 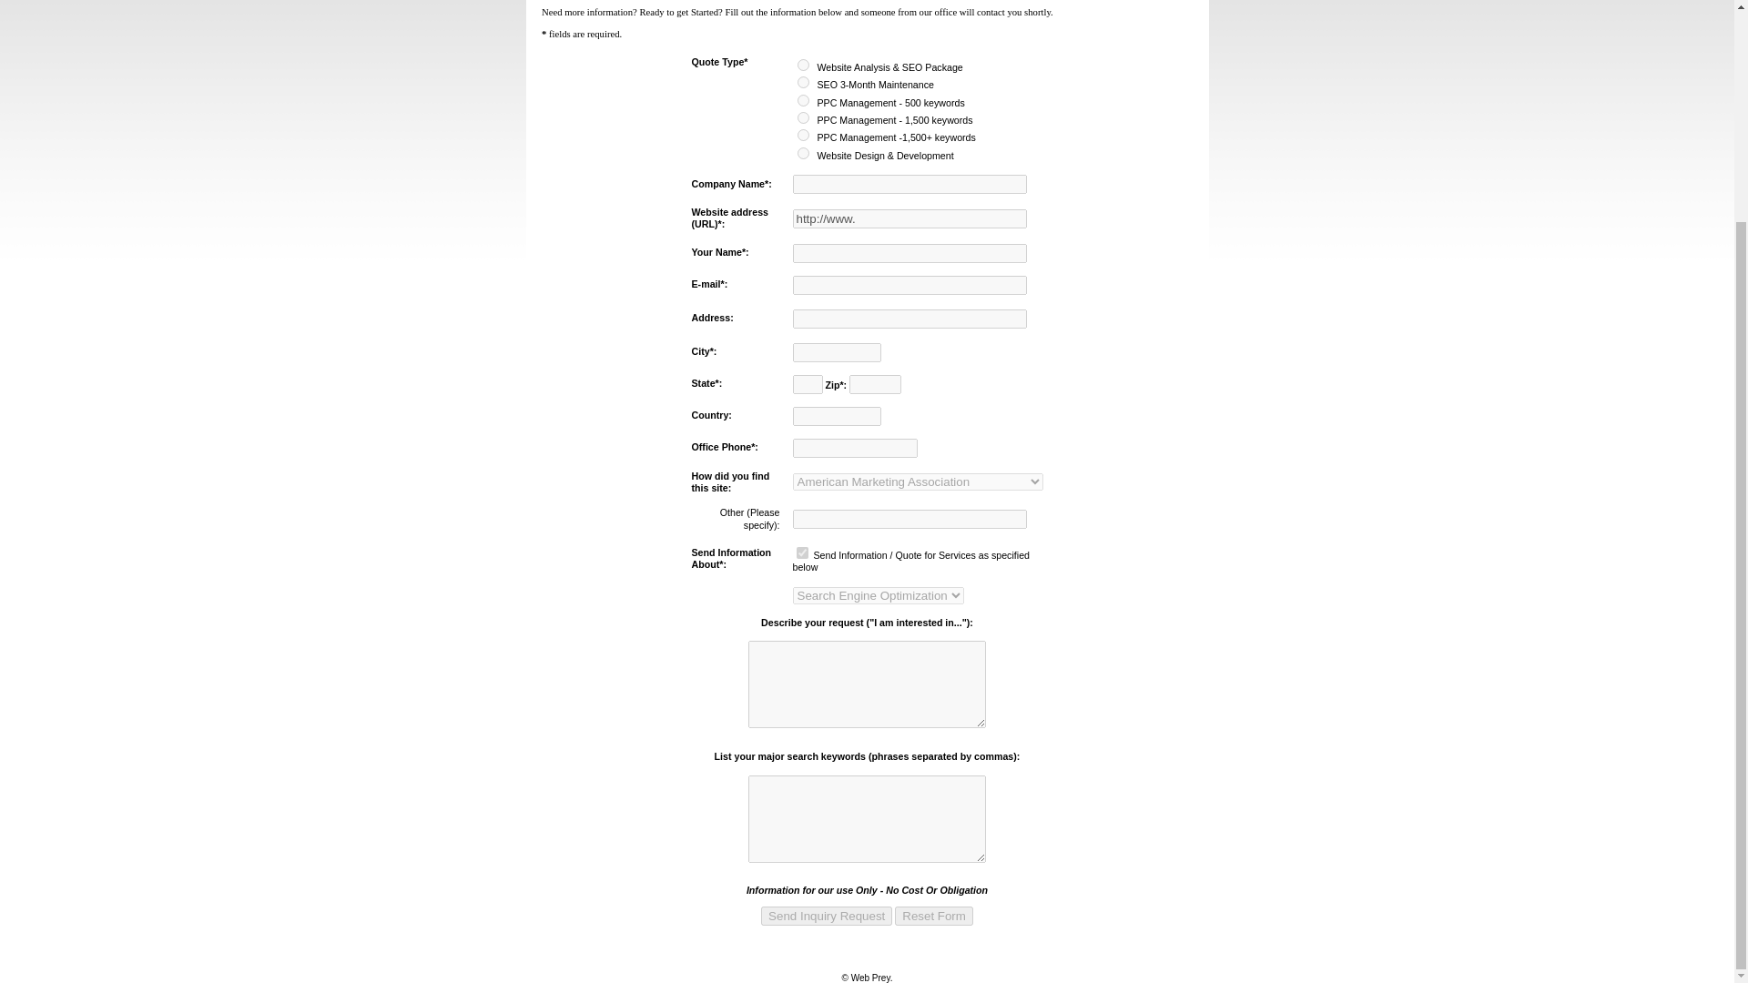 What do you see at coordinates (803, 135) in the screenshot?
I see `PPCManagementOver100` at bounding box center [803, 135].